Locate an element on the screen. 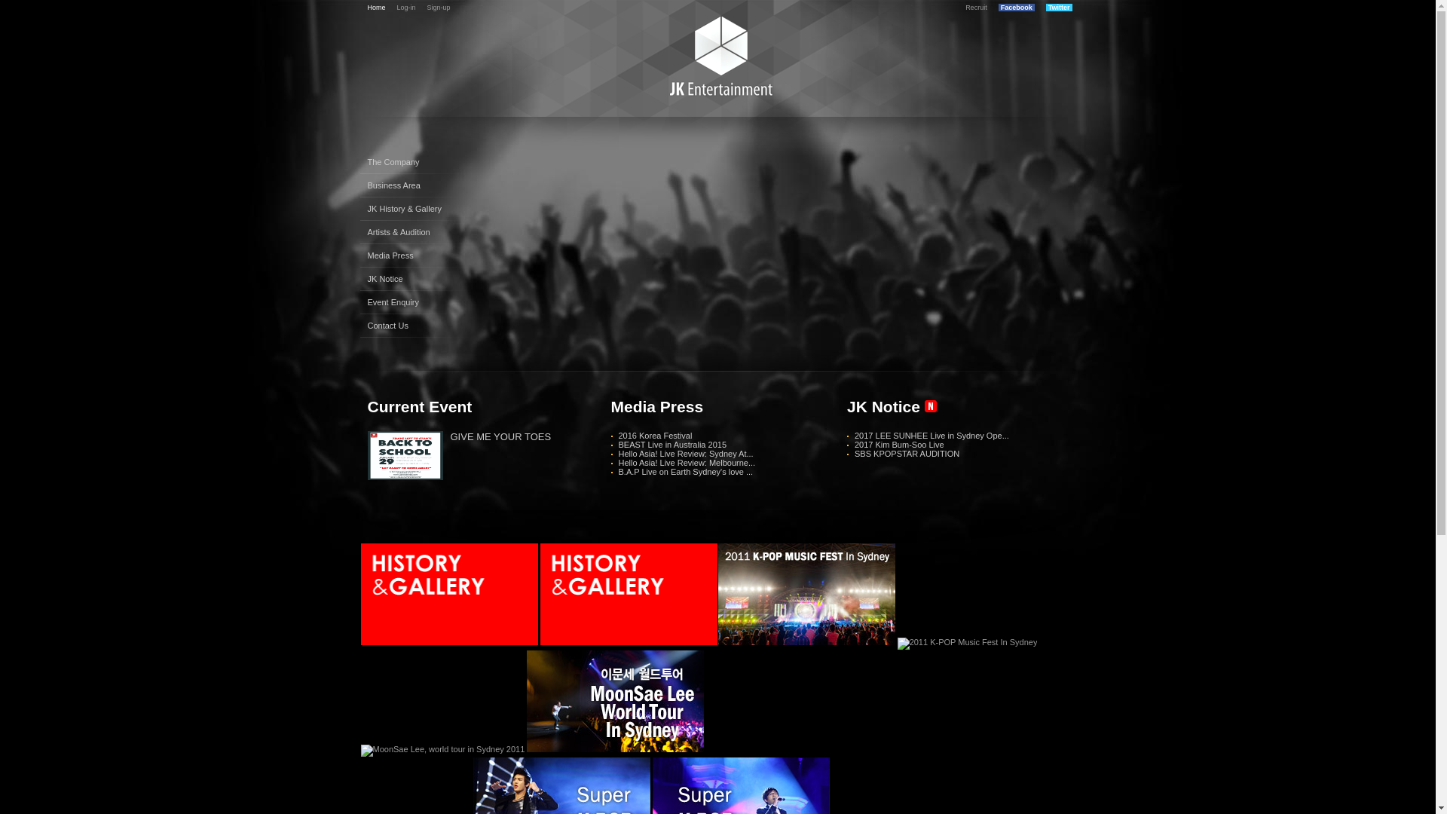 Image resolution: width=1447 pixels, height=814 pixels. JK Notice is located at coordinates (417, 279).